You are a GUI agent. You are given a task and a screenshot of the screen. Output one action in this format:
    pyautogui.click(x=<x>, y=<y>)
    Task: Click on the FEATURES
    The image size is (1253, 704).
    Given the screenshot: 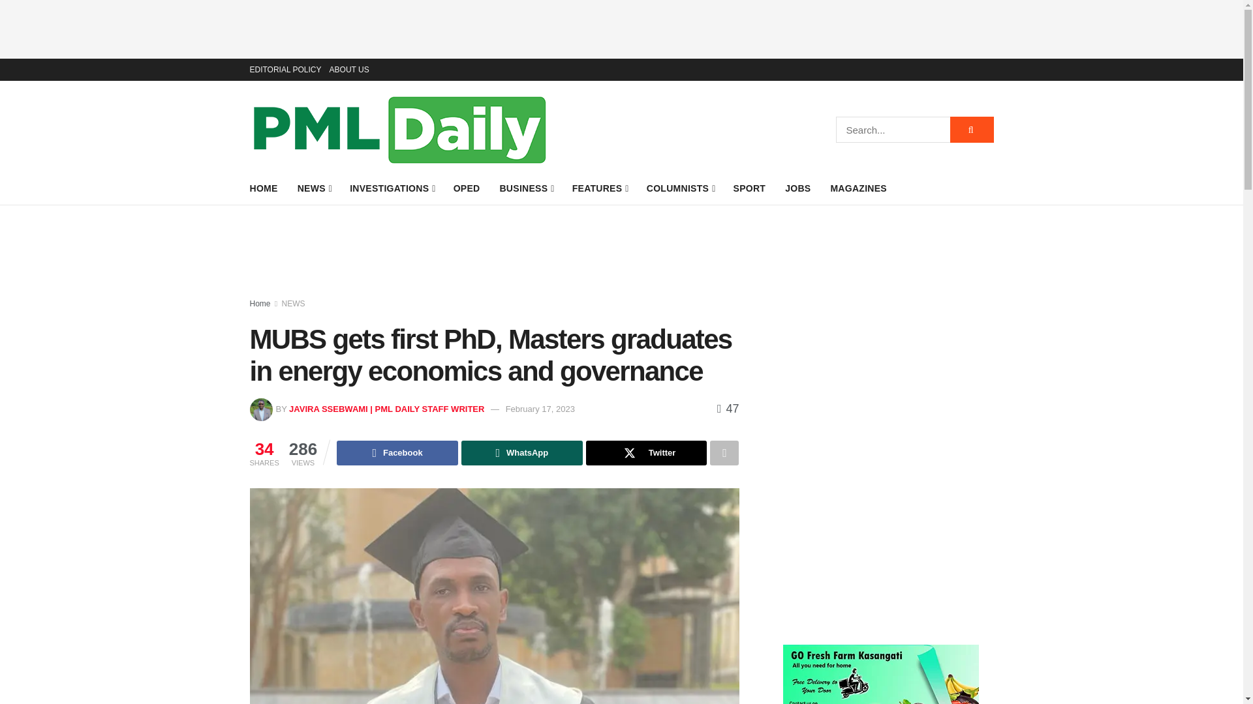 What is the action you would take?
    pyautogui.click(x=600, y=188)
    